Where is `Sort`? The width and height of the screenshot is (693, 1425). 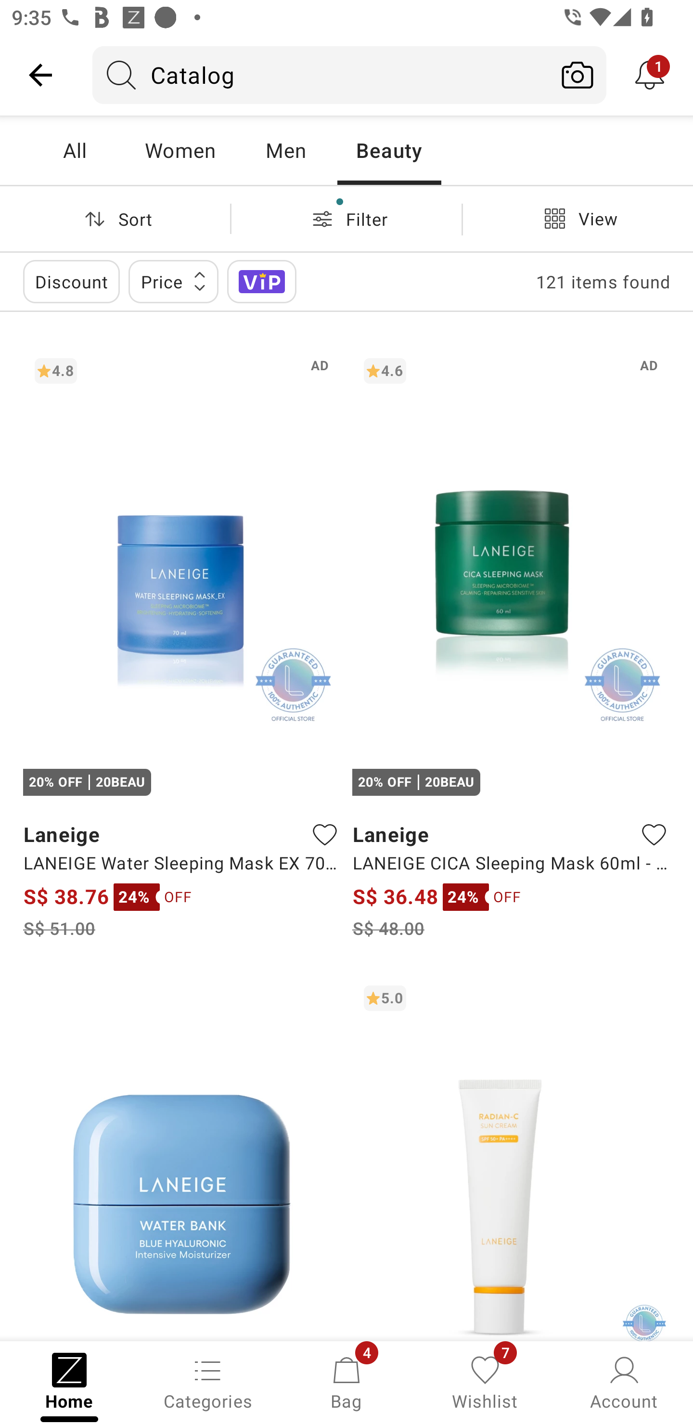
Sort is located at coordinates (115, 219).